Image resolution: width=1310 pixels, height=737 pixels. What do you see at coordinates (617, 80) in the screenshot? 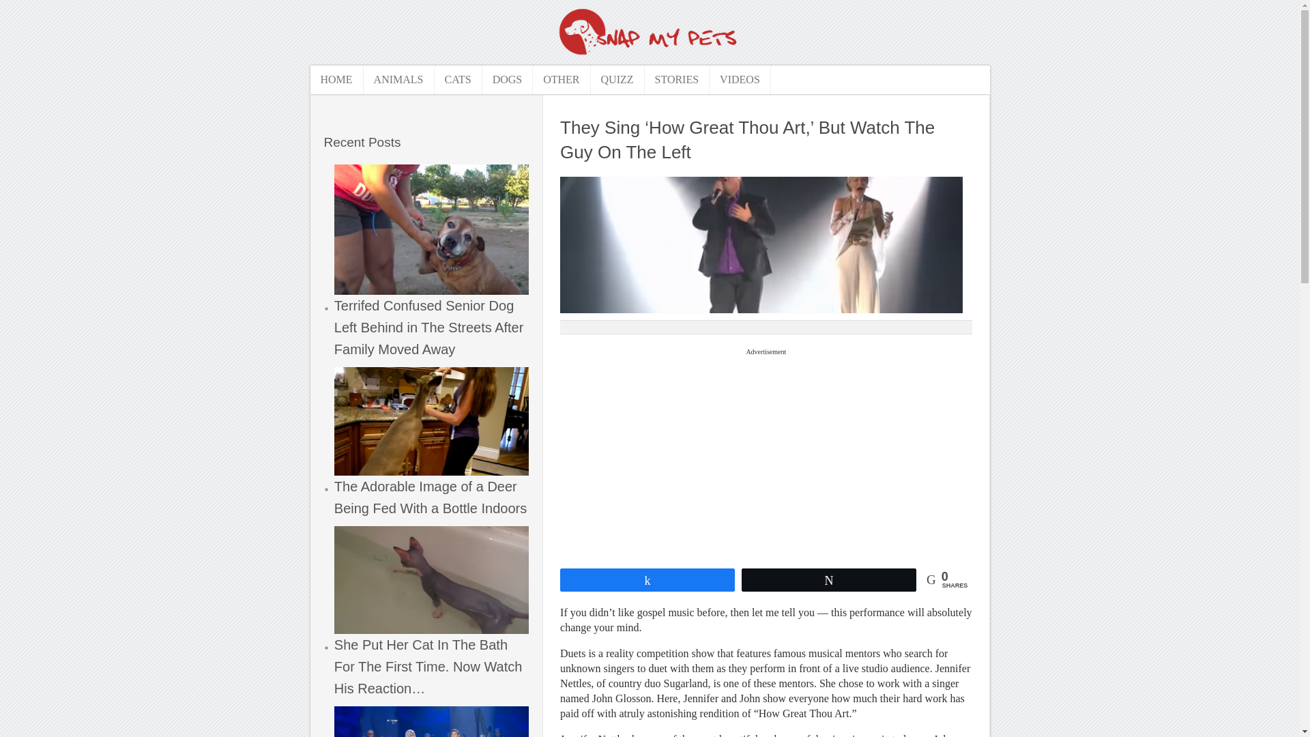
I see `QUIZZ` at bounding box center [617, 80].